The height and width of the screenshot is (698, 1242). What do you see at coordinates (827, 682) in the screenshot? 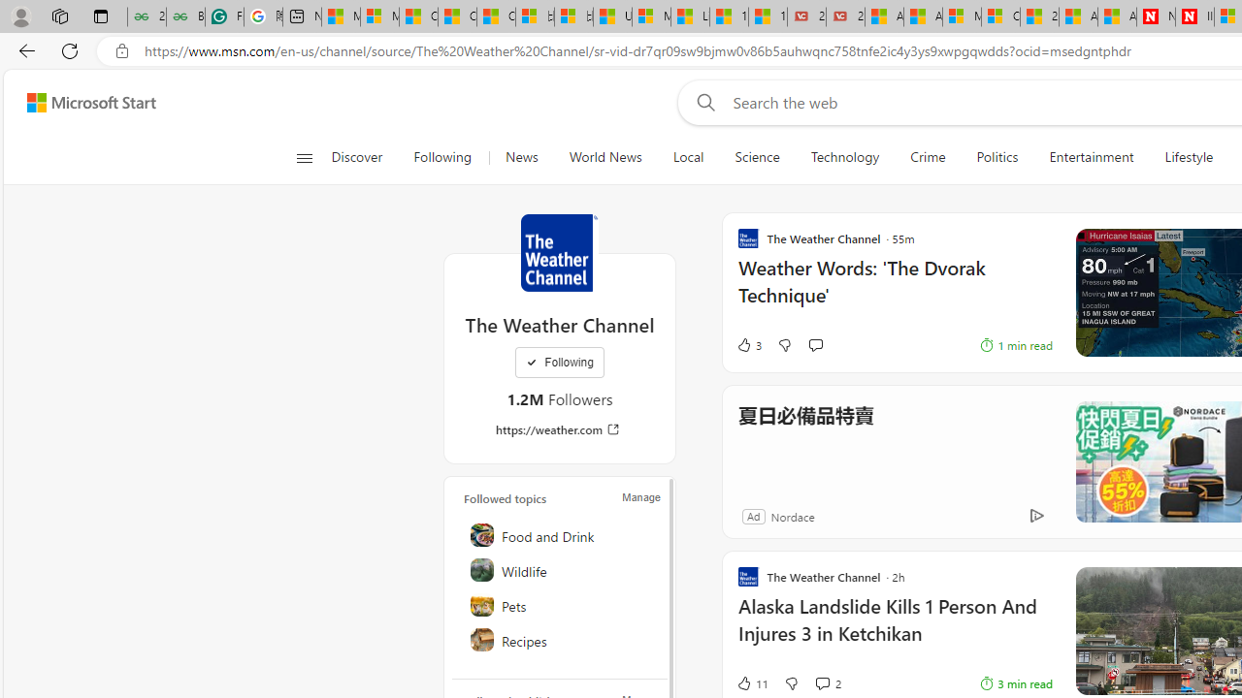
I see `View comments 2 Comment` at bounding box center [827, 682].